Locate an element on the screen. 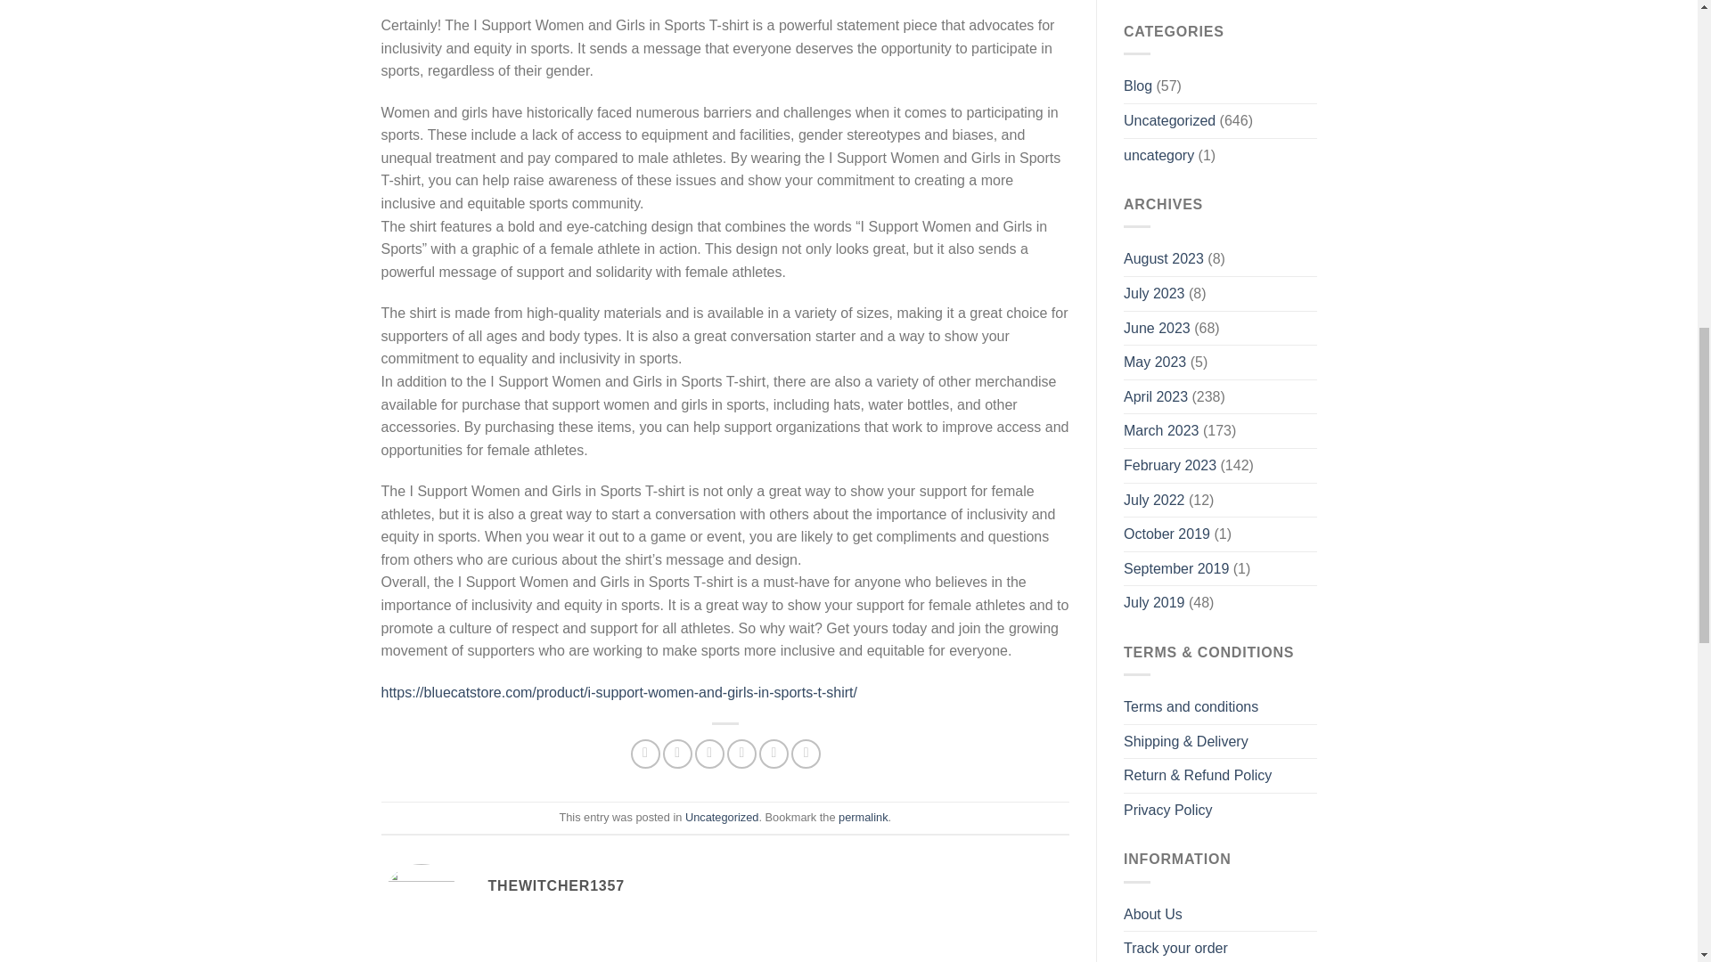  June 2023 is located at coordinates (1157, 328).